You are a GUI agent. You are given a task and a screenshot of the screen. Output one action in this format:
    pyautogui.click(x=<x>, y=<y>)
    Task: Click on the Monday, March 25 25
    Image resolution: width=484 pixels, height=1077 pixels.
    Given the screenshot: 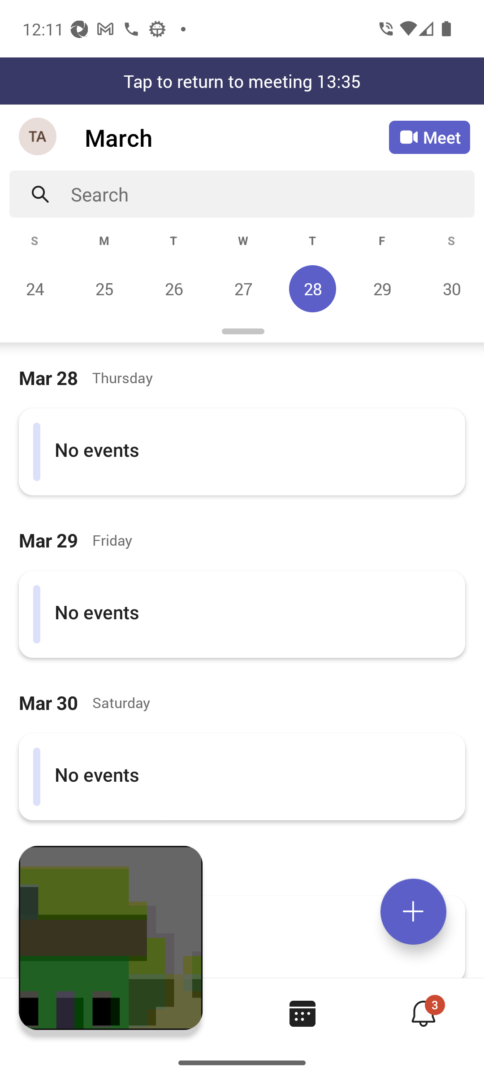 What is the action you would take?
    pyautogui.click(x=104, y=289)
    